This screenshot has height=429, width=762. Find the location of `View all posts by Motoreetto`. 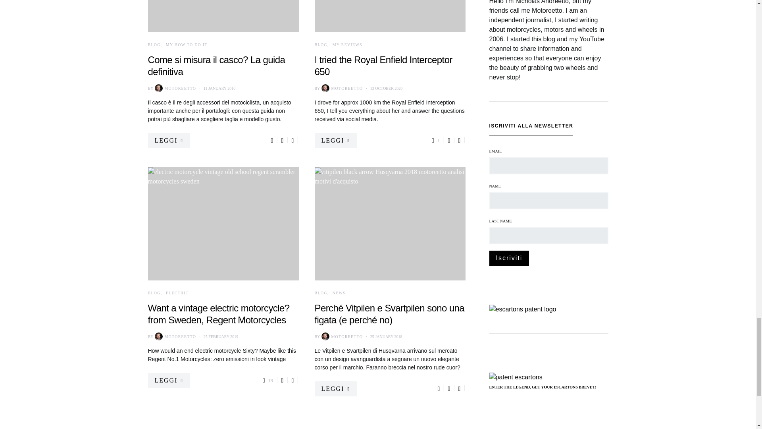

View all posts by Motoreetto is located at coordinates (174, 88).